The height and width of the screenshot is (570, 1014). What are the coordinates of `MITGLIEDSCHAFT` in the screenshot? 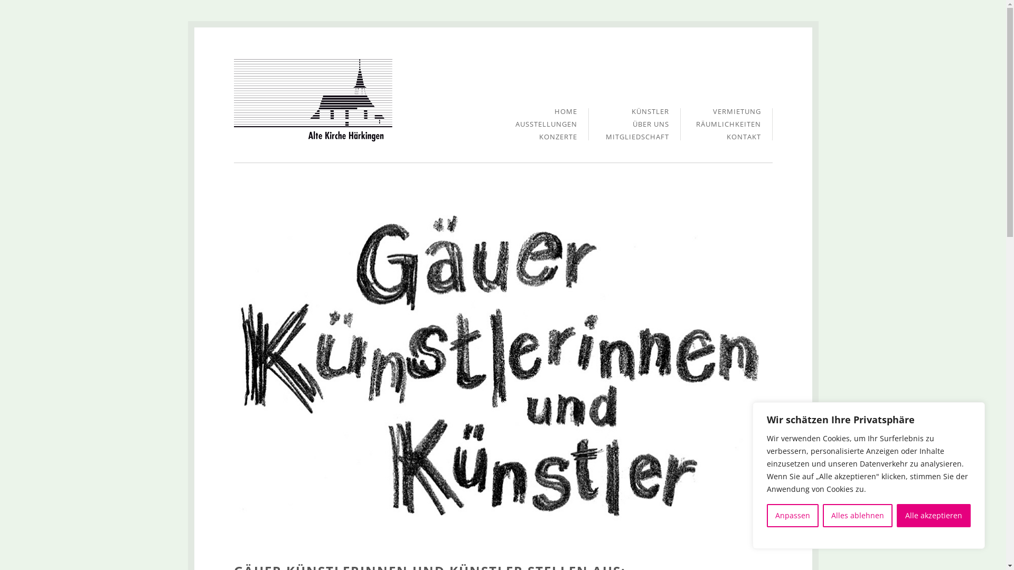 It's located at (637, 137).